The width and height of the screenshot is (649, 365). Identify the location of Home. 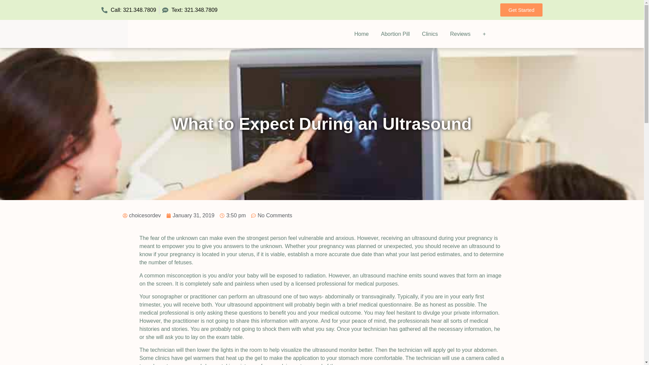
(361, 34).